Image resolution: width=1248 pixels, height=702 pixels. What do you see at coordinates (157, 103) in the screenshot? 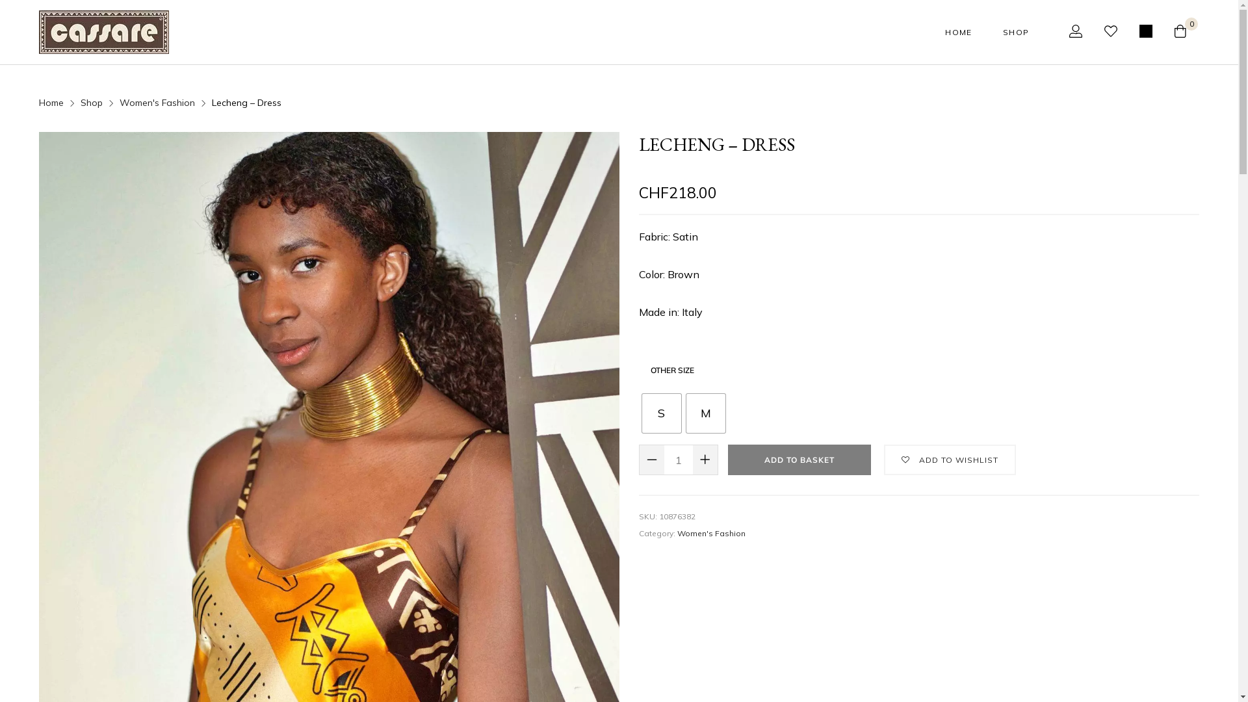
I see `Women's Fashion` at bounding box center [157, 103].